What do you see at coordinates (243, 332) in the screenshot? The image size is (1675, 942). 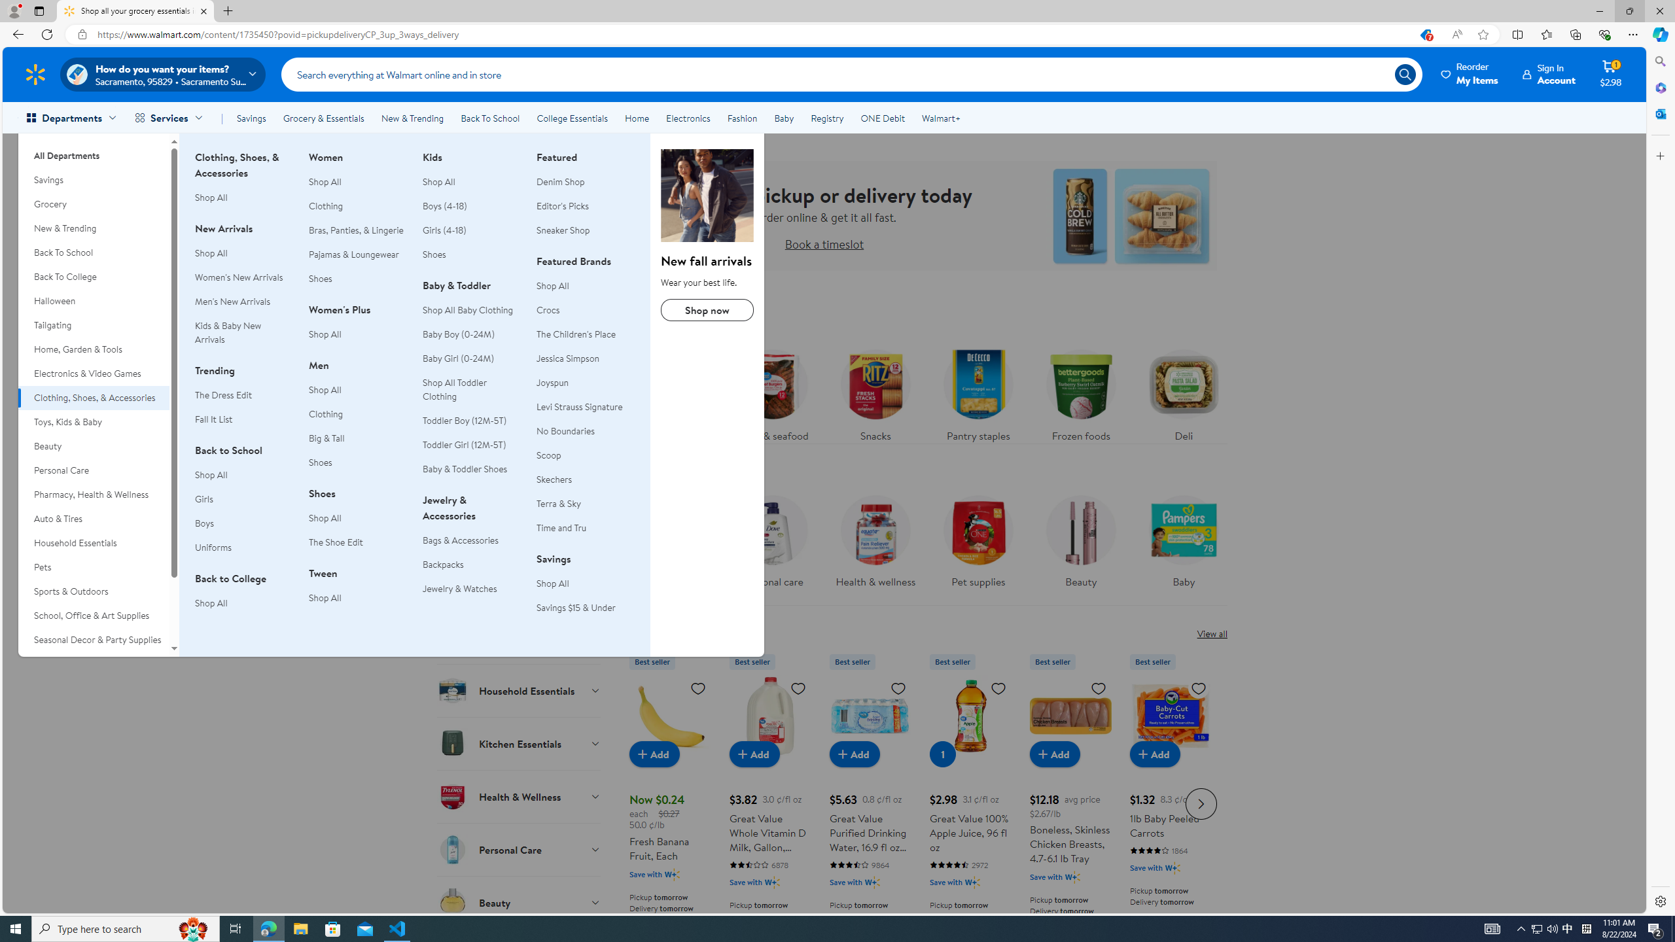 I see `Kids & Baby New Arrivals` at bounding box center [243, 332].